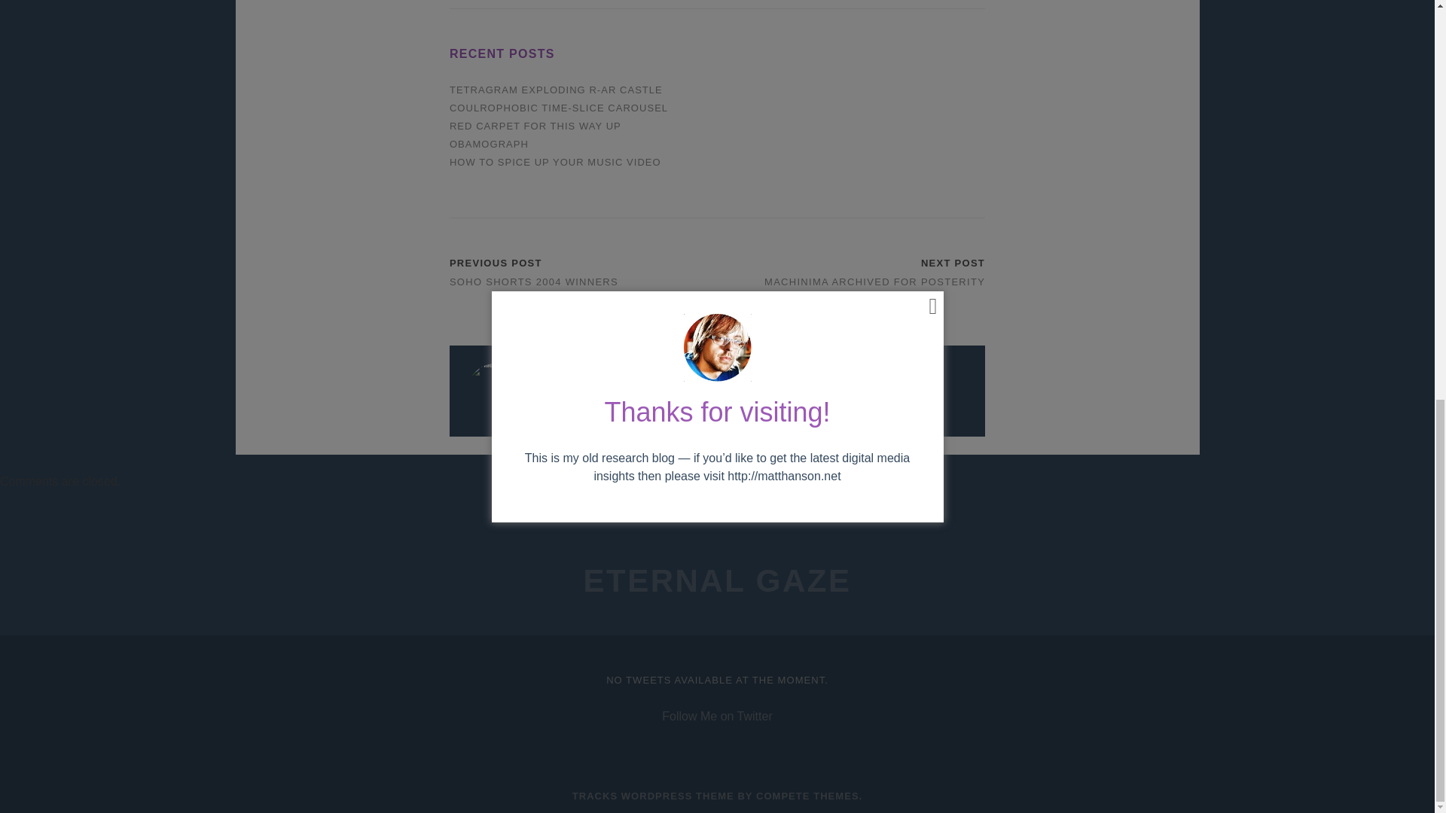 The height and width of the screenshot is (813, 1446). What do you see at coordinates (559, 108) in the screenshot?
I see `COULROPHOBIC TIME-SLICE CAROUSEL` at bounding box center [559, 108].